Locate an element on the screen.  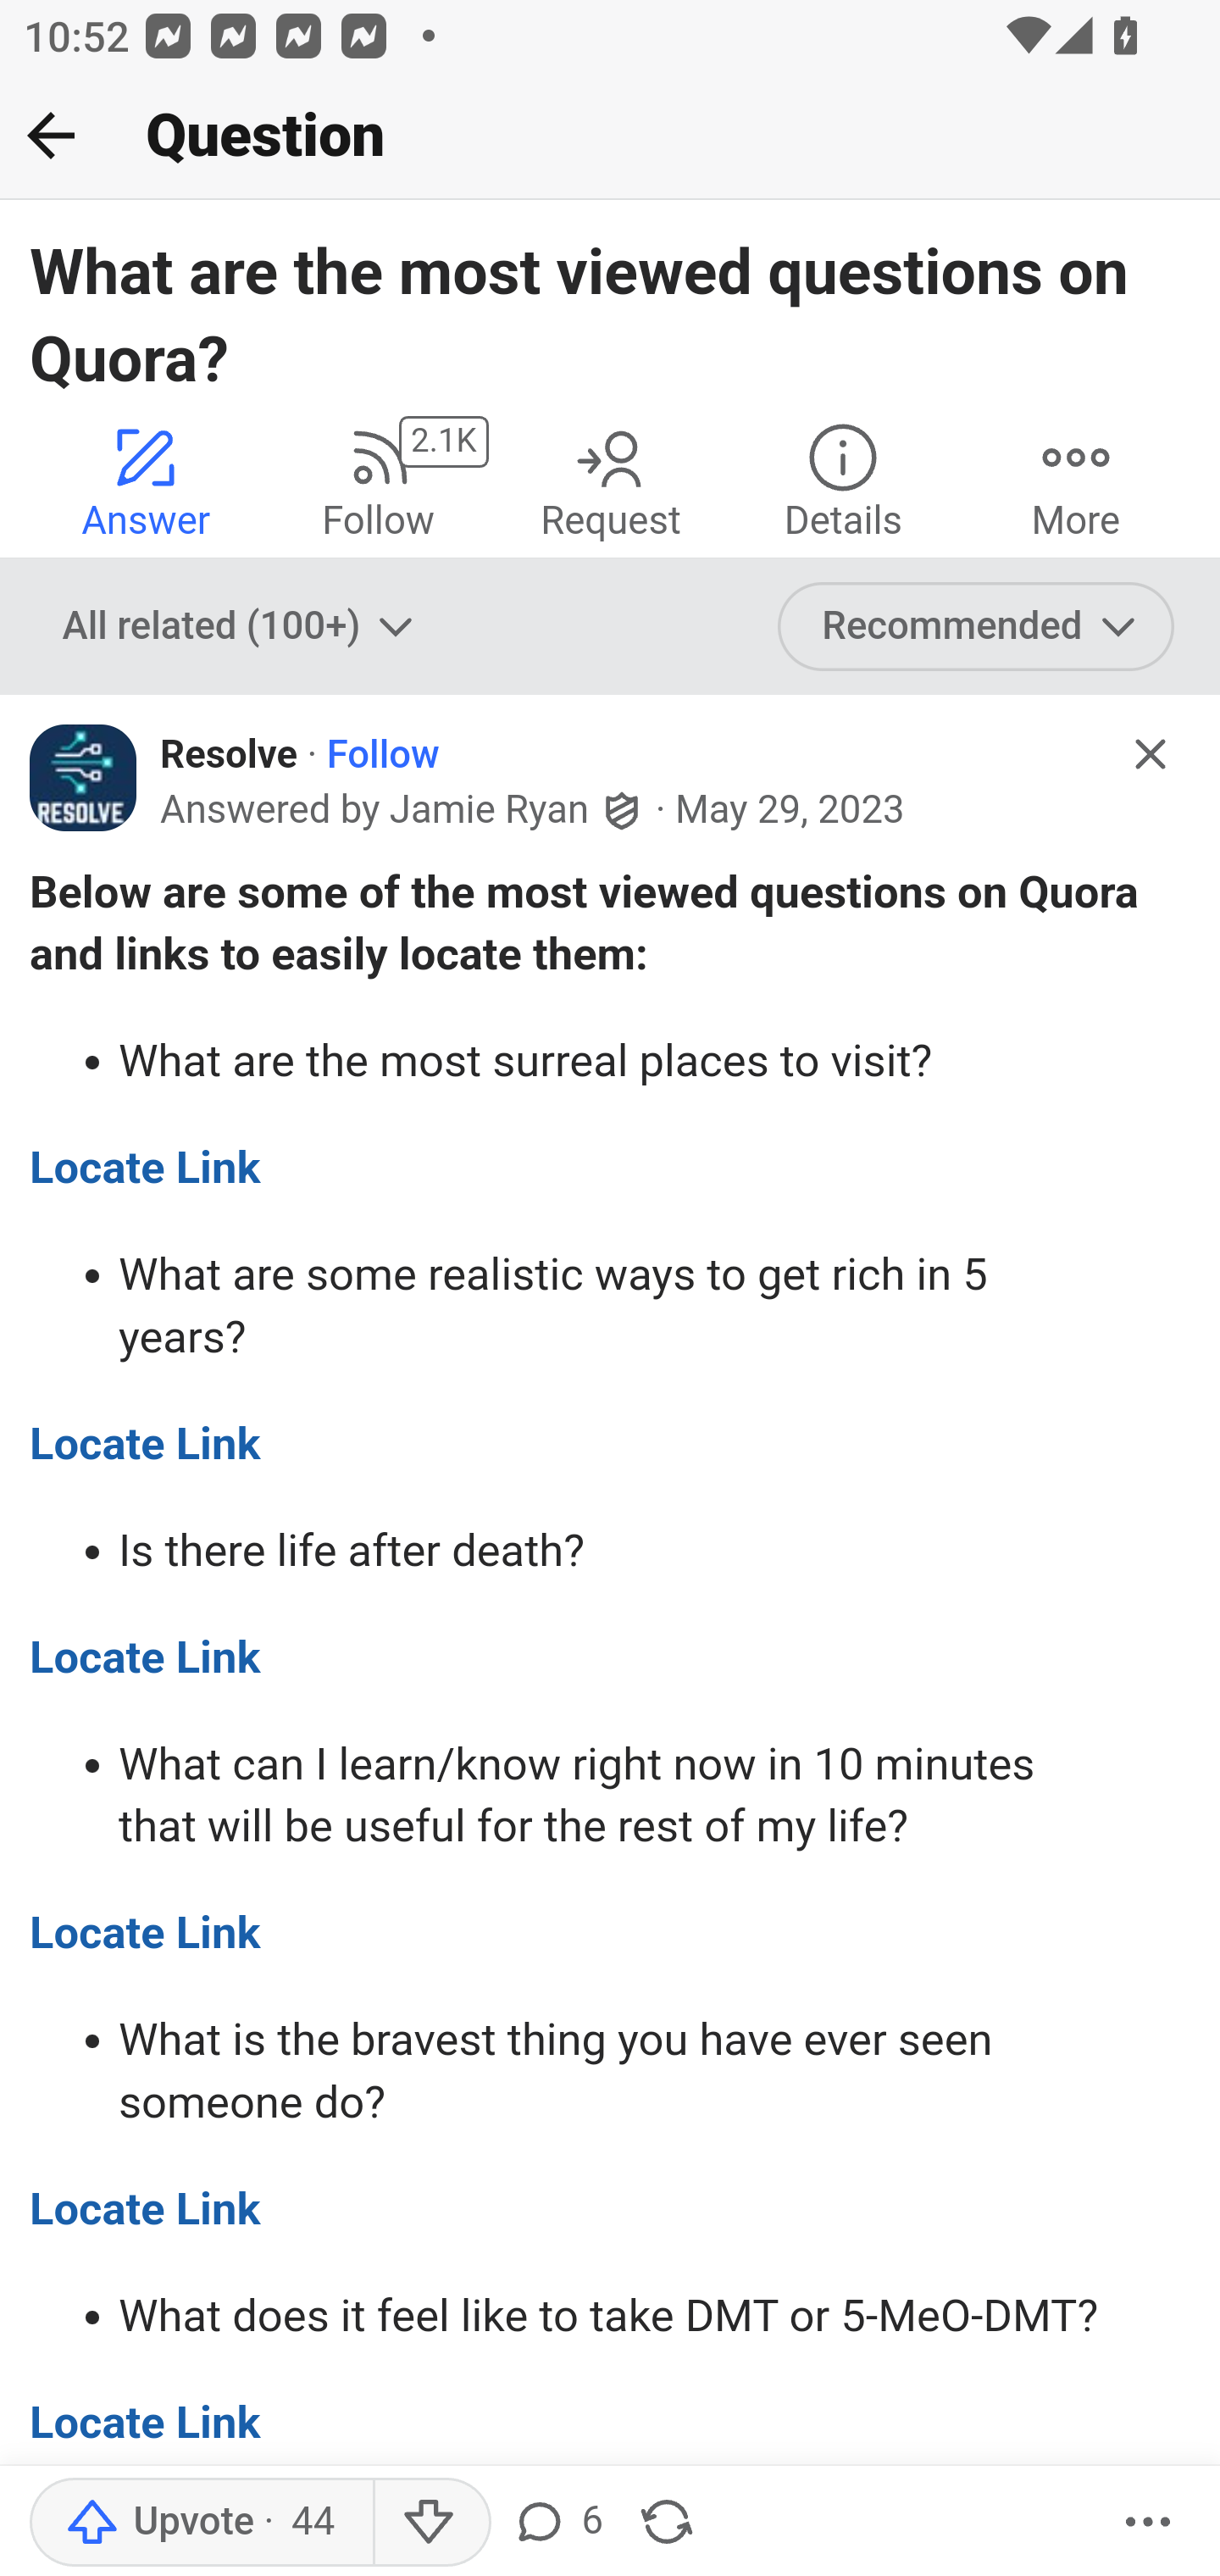
Jamie Ryan is located at coordinates (488, 810).